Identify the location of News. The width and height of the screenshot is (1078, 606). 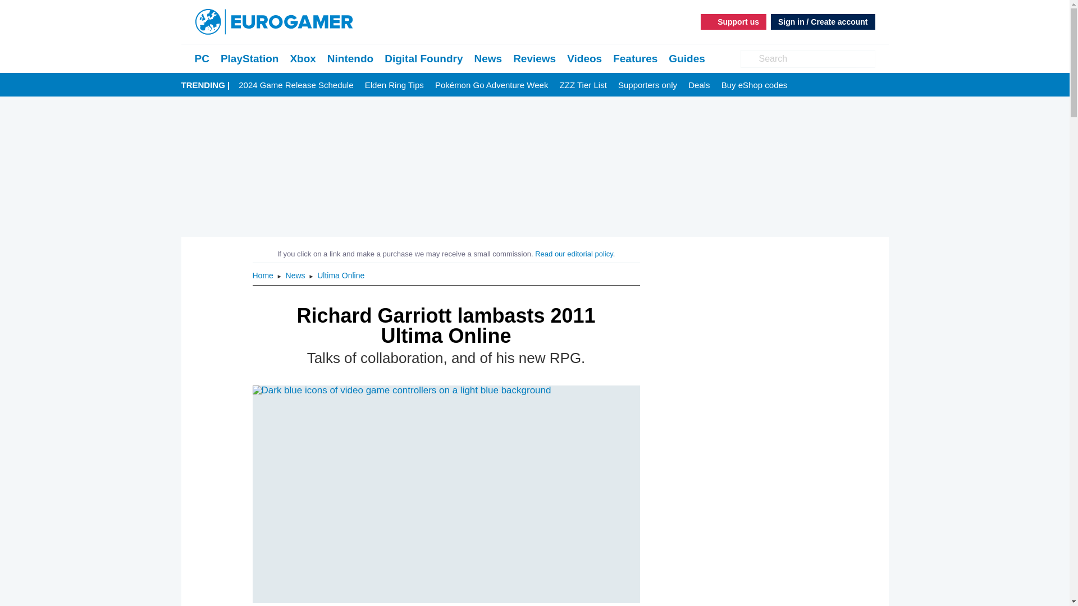
(296, 275).